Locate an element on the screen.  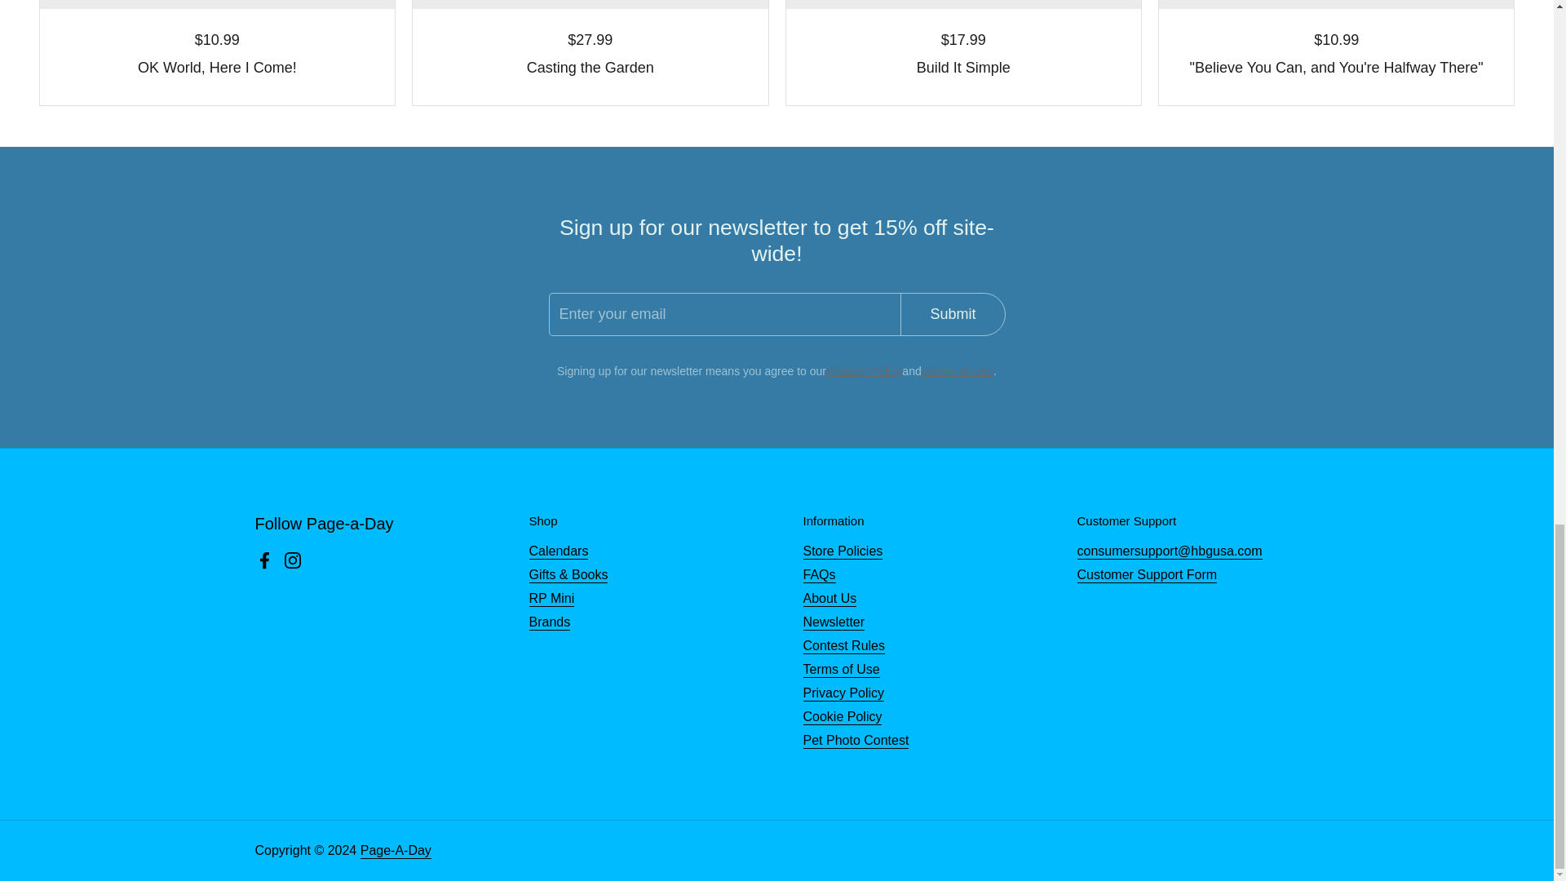
OK World, Here I Come! is located at coordinates (217, 69).